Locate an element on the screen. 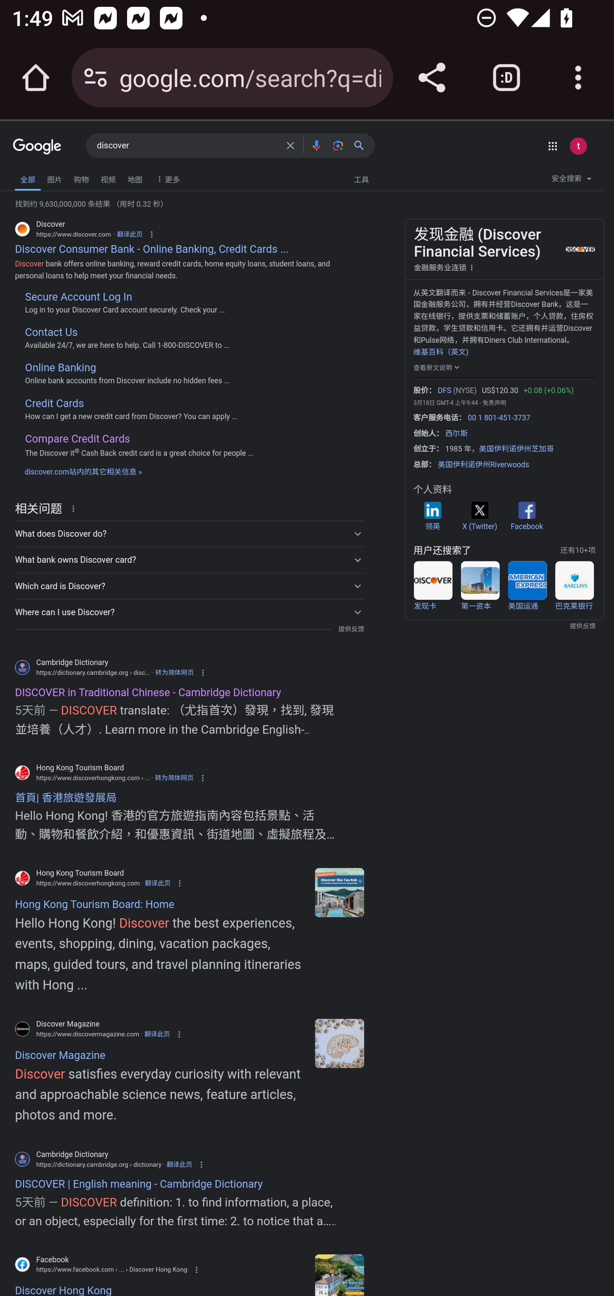 This screenshot has width=614, height=1296. 地图 is located at coordinates (135, 178).